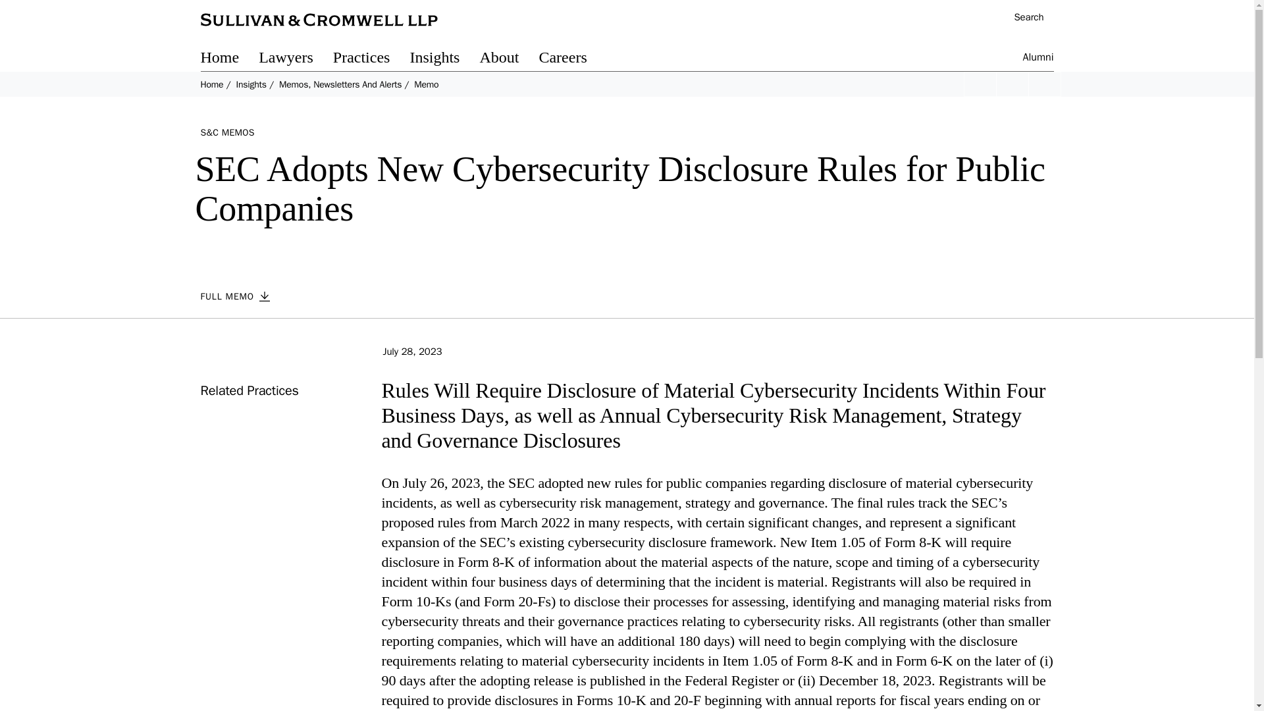 Image resolution: width=1264 pixels, height=711 pixels. I want to click on About, so click(508, 59).